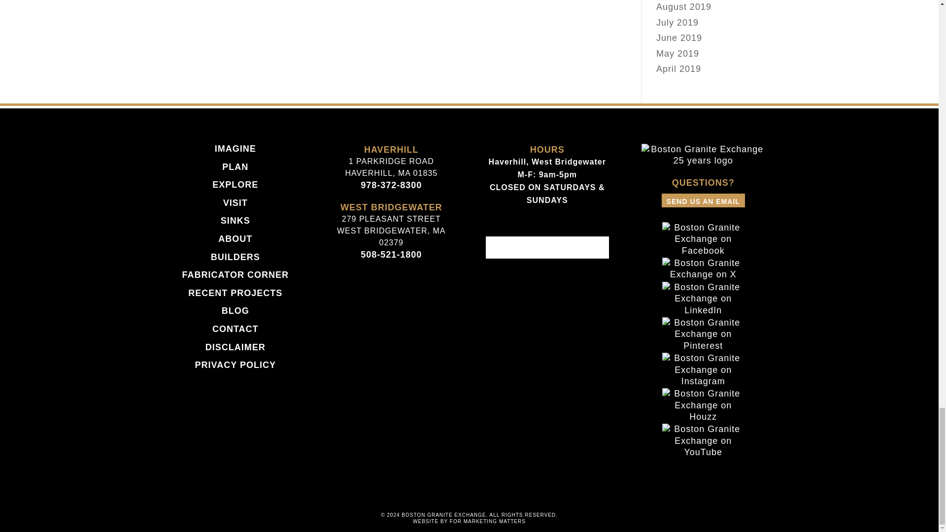 The image size is (946, 532). I want to click on Boston Granite Exchange on YouTube, so click(703, 452).